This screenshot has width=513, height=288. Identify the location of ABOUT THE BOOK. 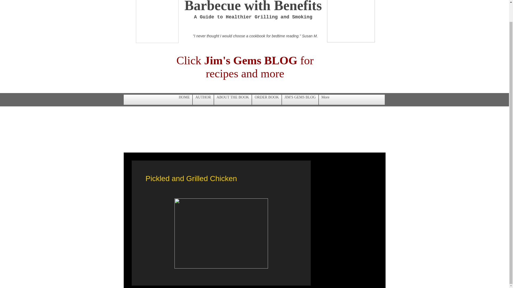
(233, 100).